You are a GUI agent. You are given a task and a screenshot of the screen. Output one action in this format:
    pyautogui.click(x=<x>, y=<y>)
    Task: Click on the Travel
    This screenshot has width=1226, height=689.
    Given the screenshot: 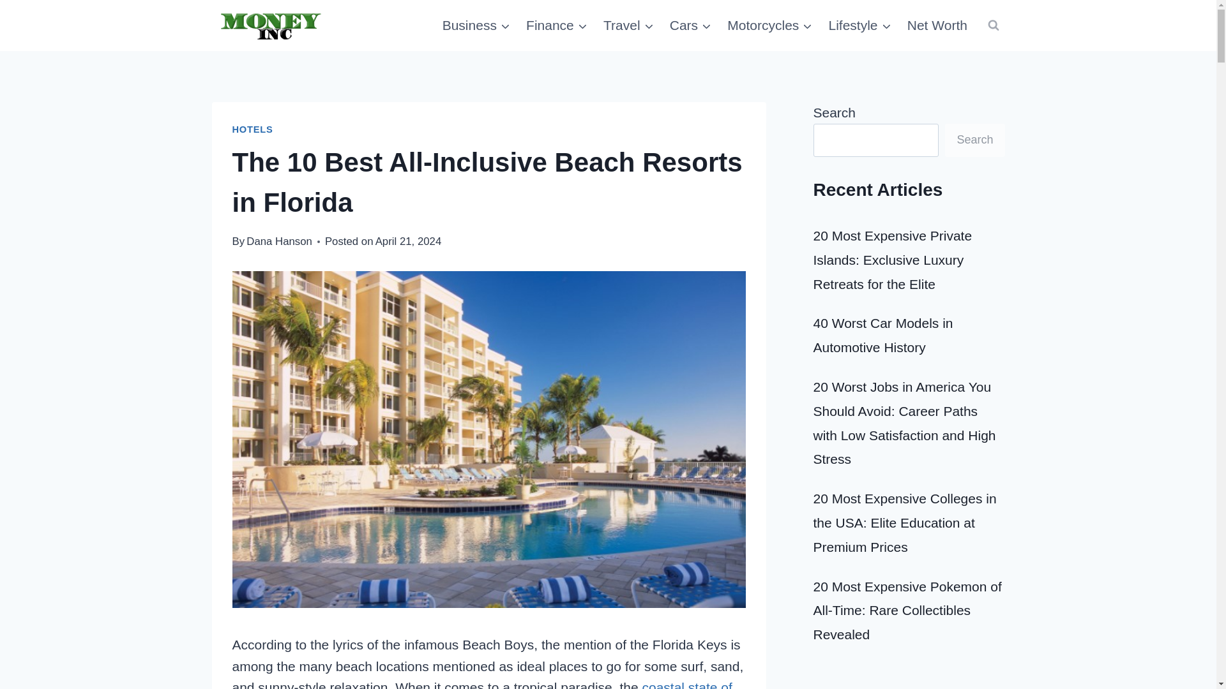 What is the action you would take?
    pyautogui.click(x=628, y=26)
    